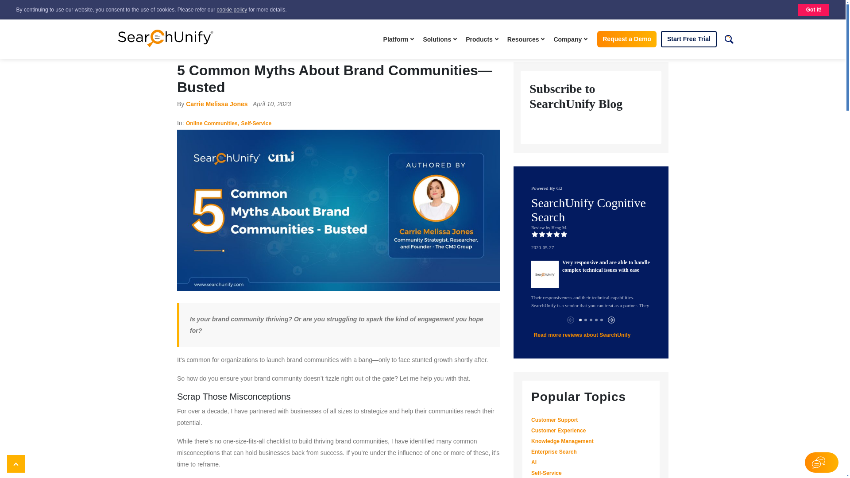 Image resolution: width=850 pixels, height=478 pixels. What do you see at coordinates (232, 10) in the screenshot?
I see `cookie policy` at bounding box center [232, 10].